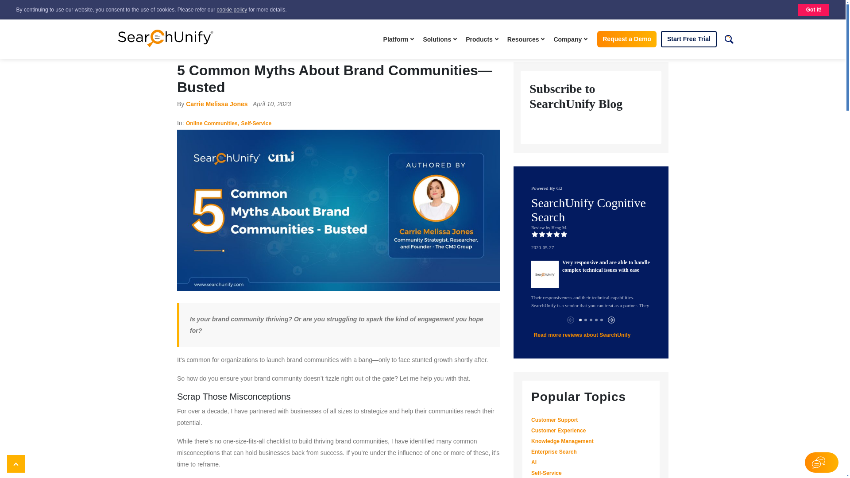 Image resolution: width=850 pixels, height=478 pixels. What do you see at coordinates (232, 10) in the screenshot?
I see `cookie policy` at bounding box center [232, 10].